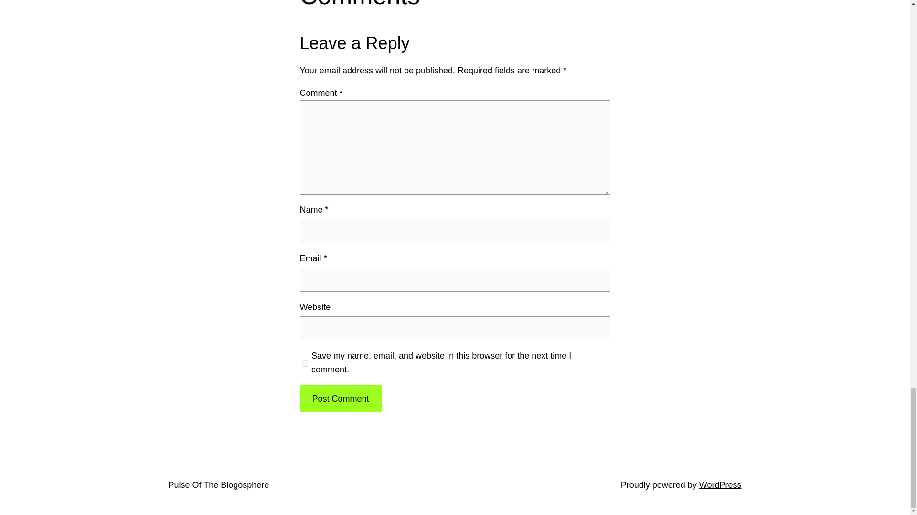 This screenshot has height=515, width=917. I want to click on Post Comment, so click(340, 399).